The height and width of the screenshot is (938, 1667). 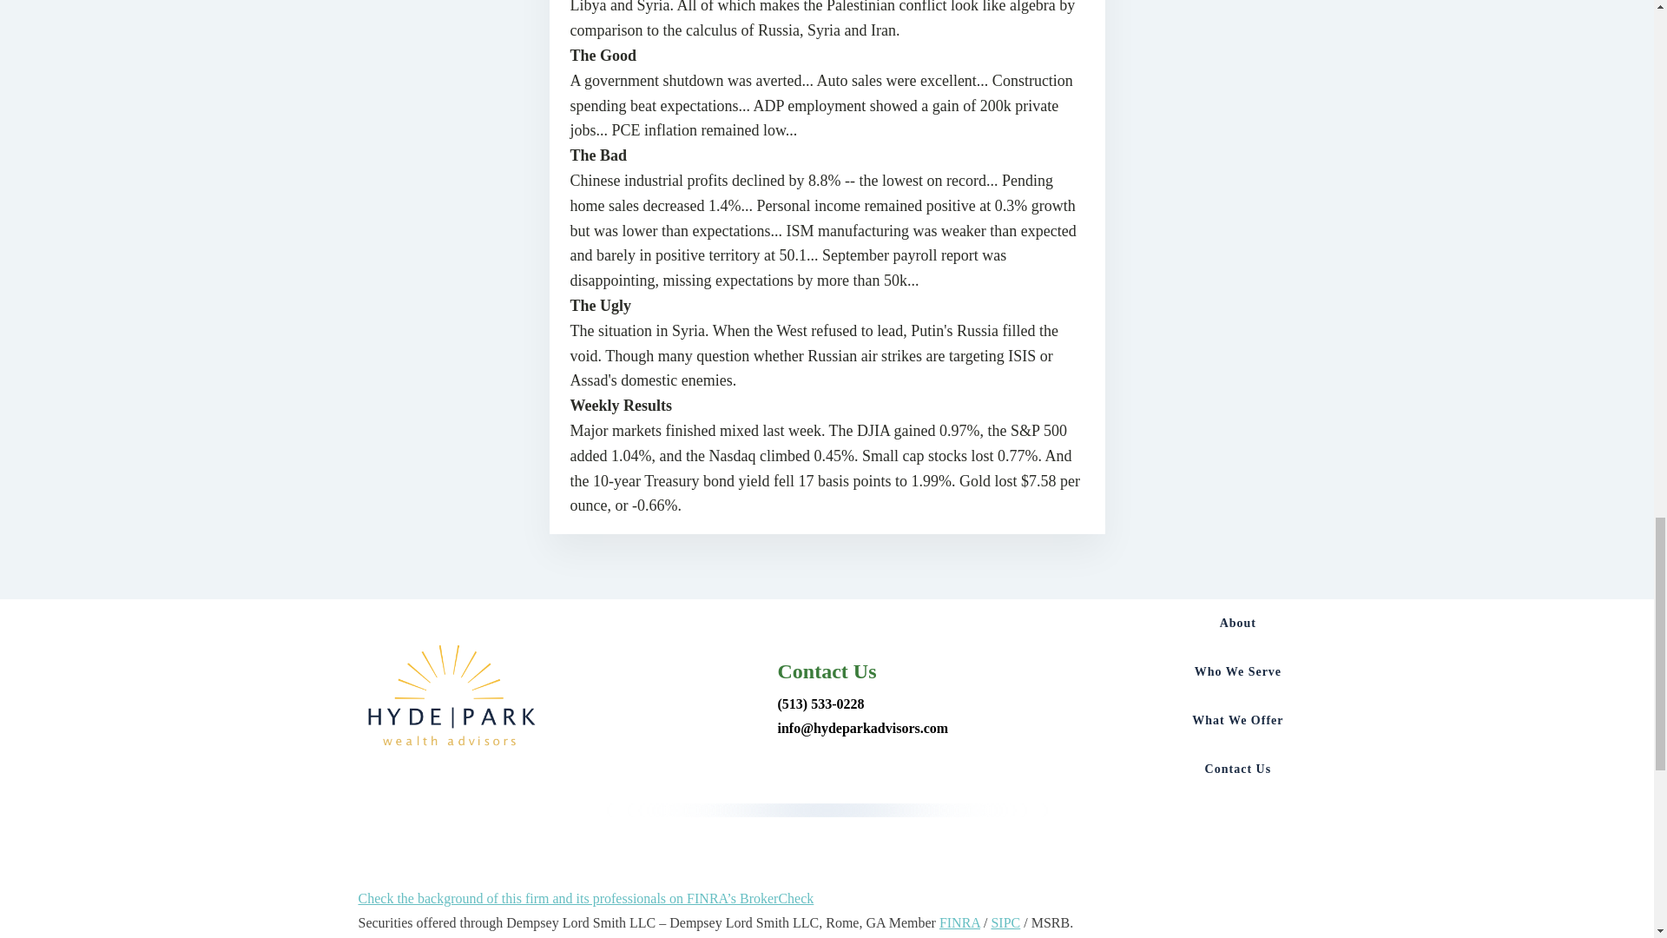 I want to click on SIPC, so click(x=1005, y=922).